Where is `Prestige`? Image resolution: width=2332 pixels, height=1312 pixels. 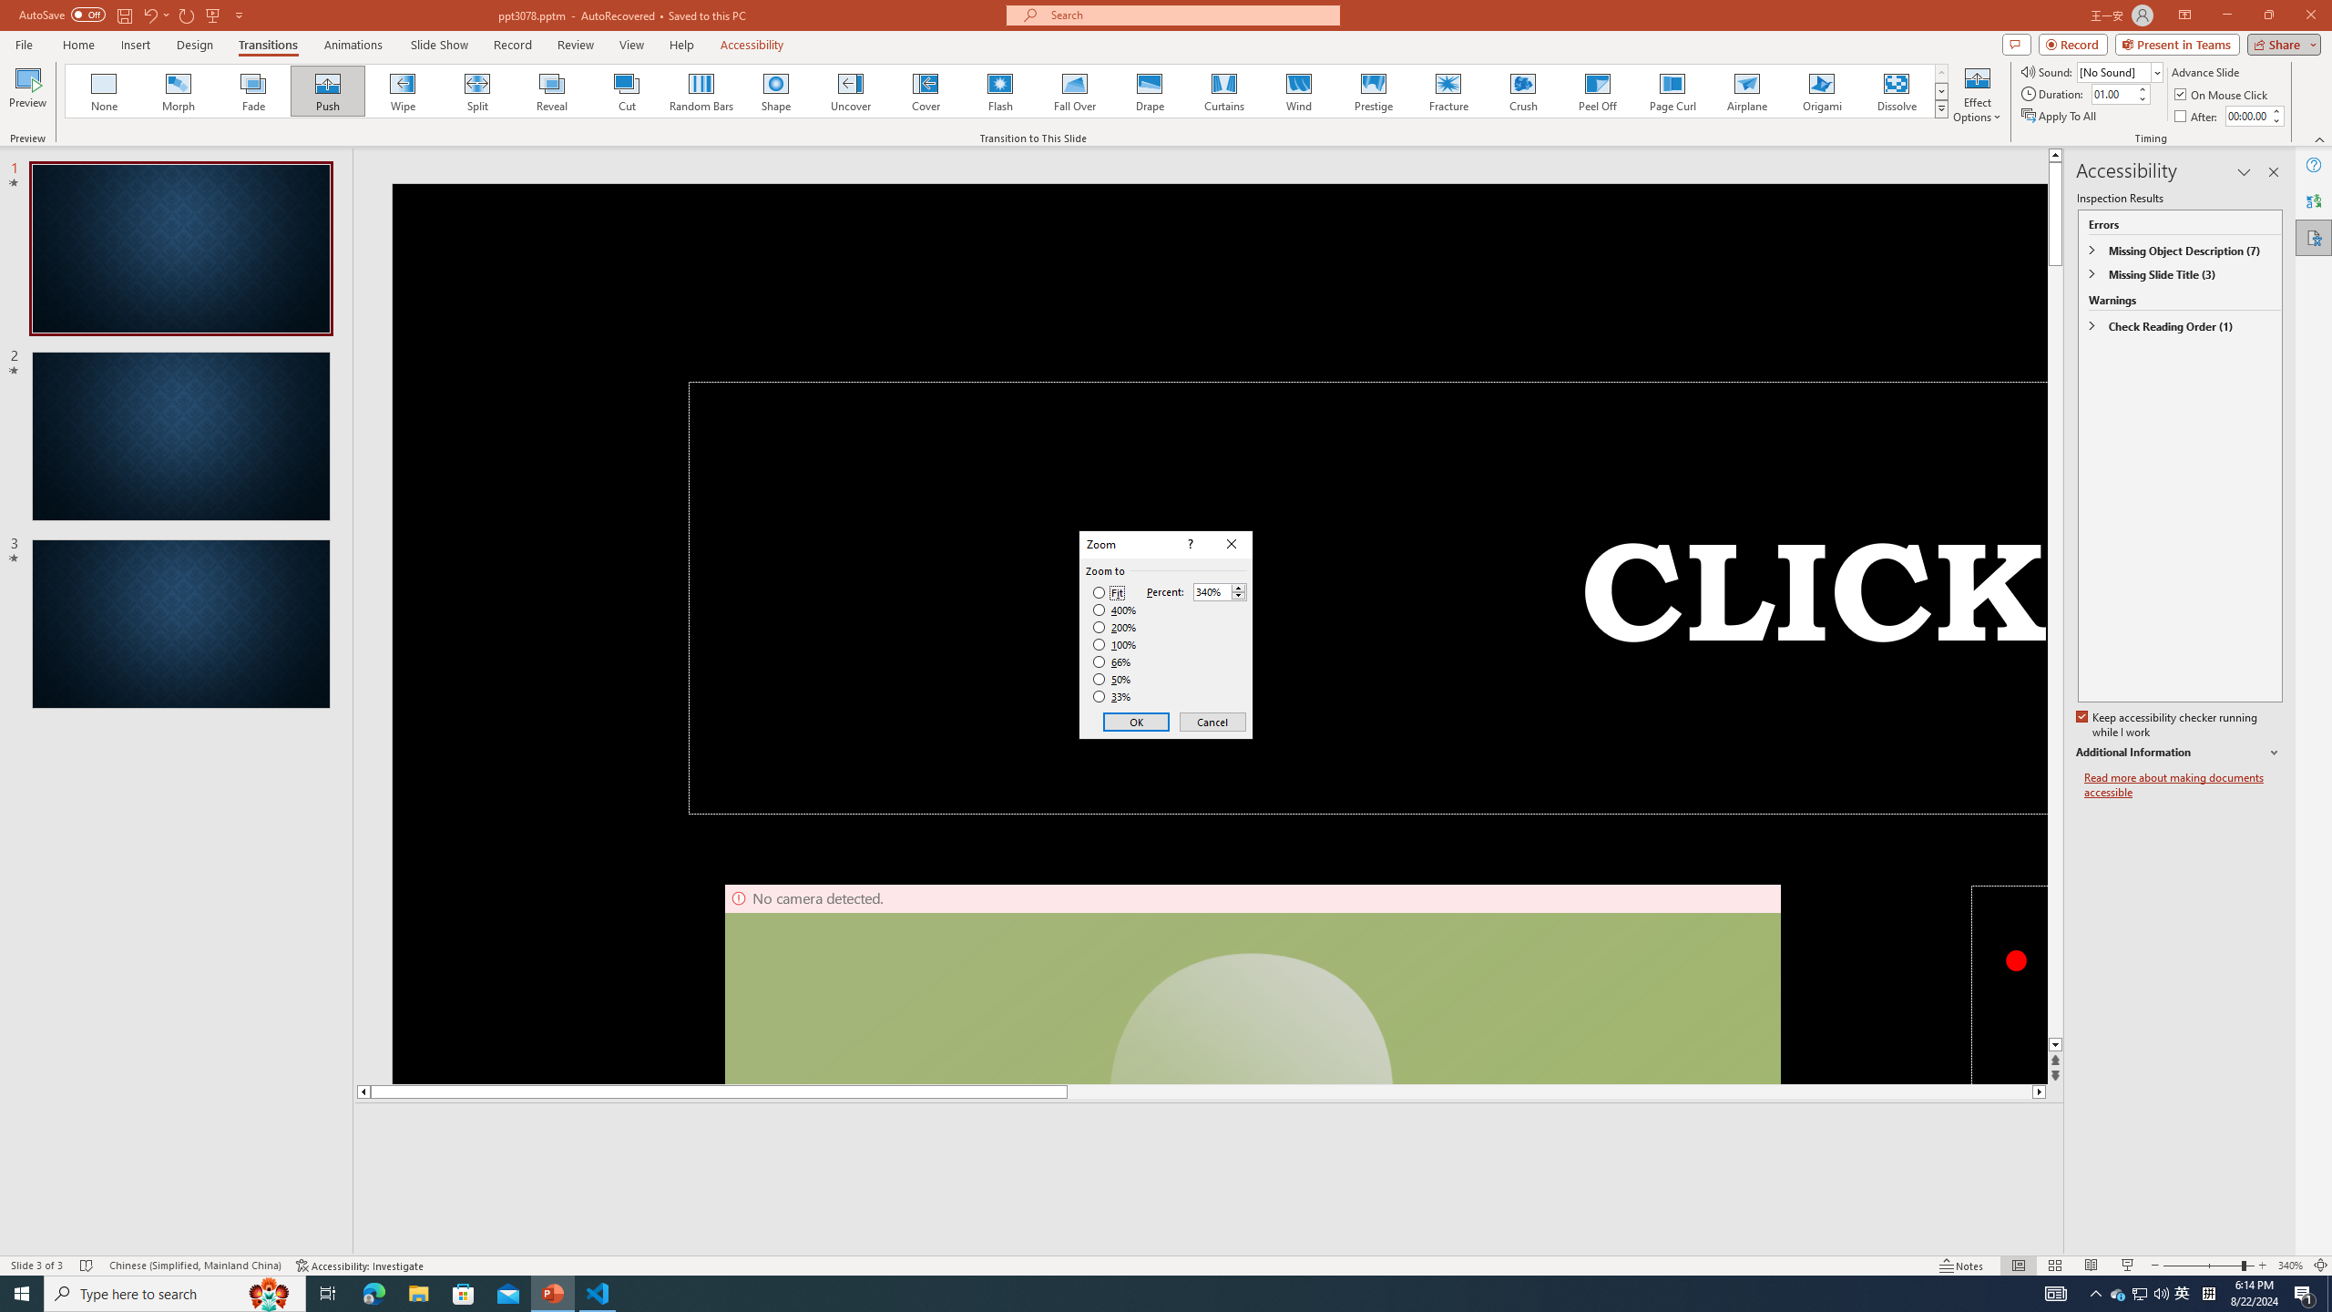 Prestige is located at coordinates (1373, 91).